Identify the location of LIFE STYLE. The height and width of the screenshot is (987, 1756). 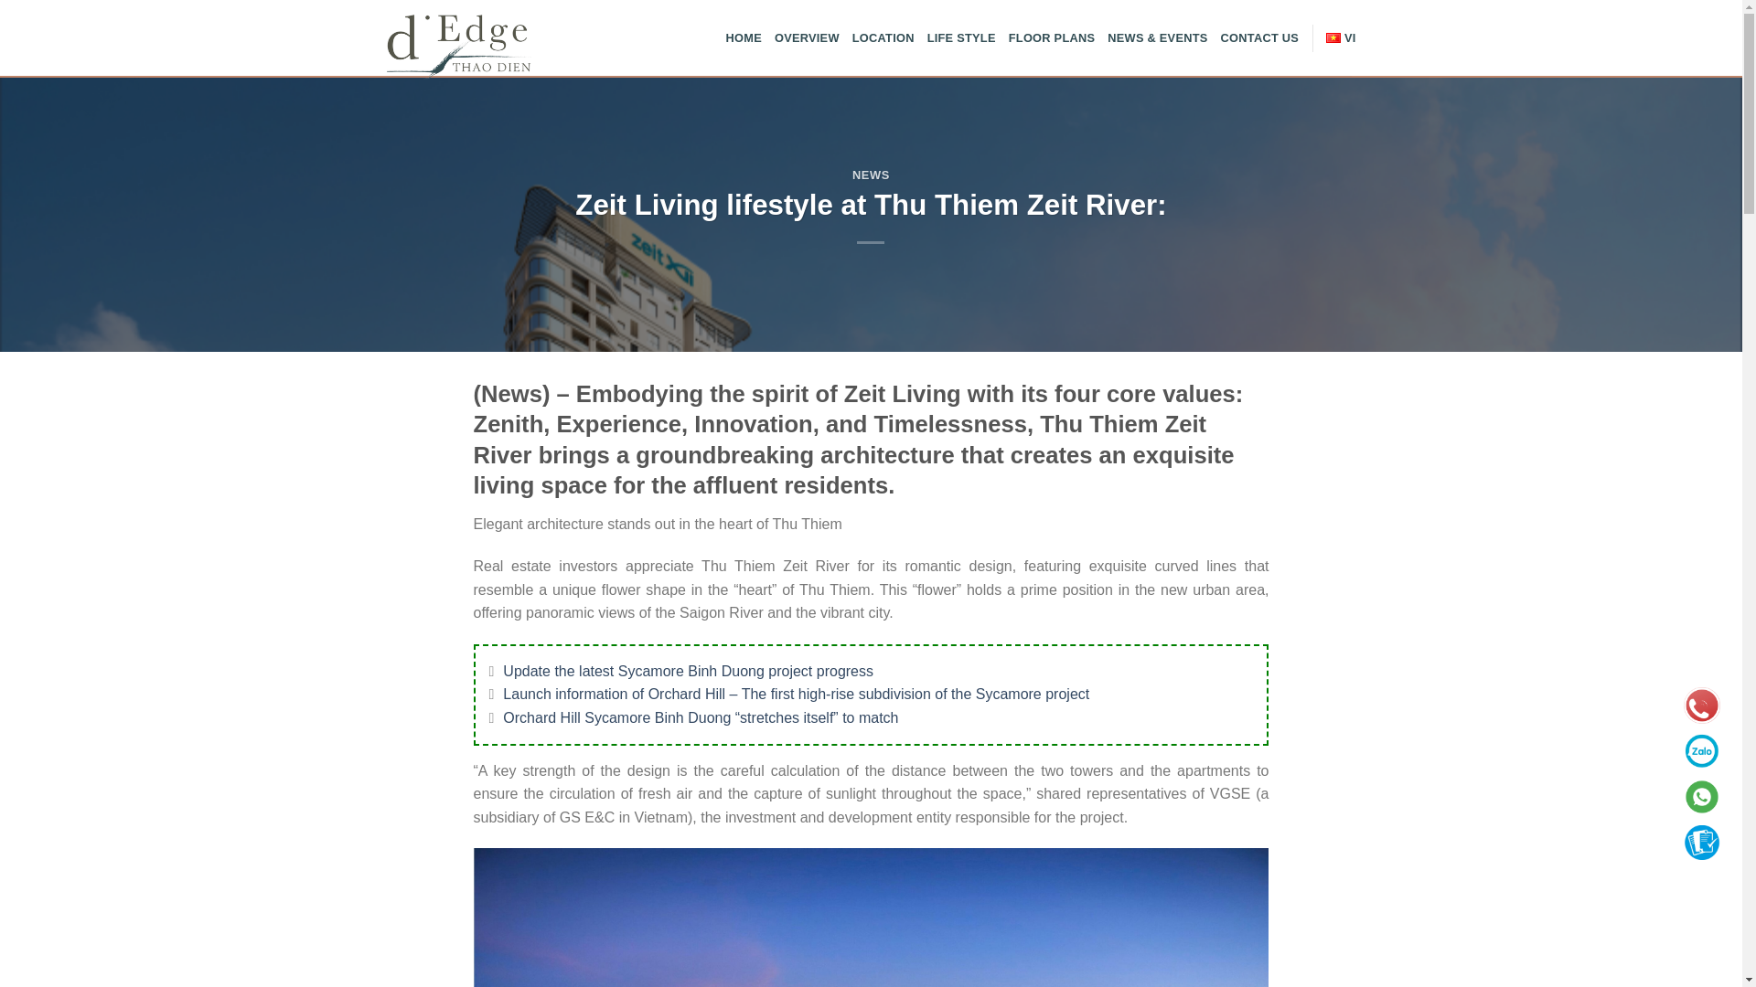
(960, 38).